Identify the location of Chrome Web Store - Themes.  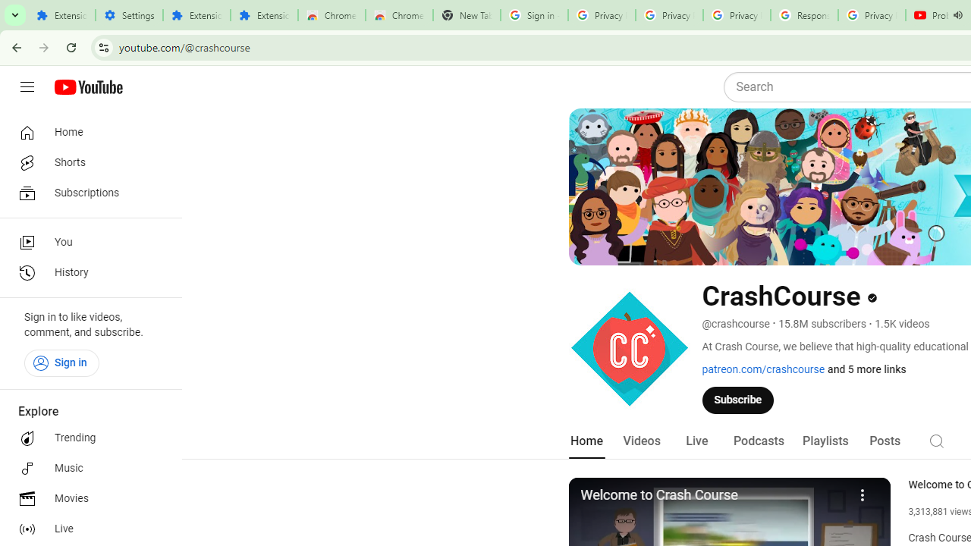
(399, 15).